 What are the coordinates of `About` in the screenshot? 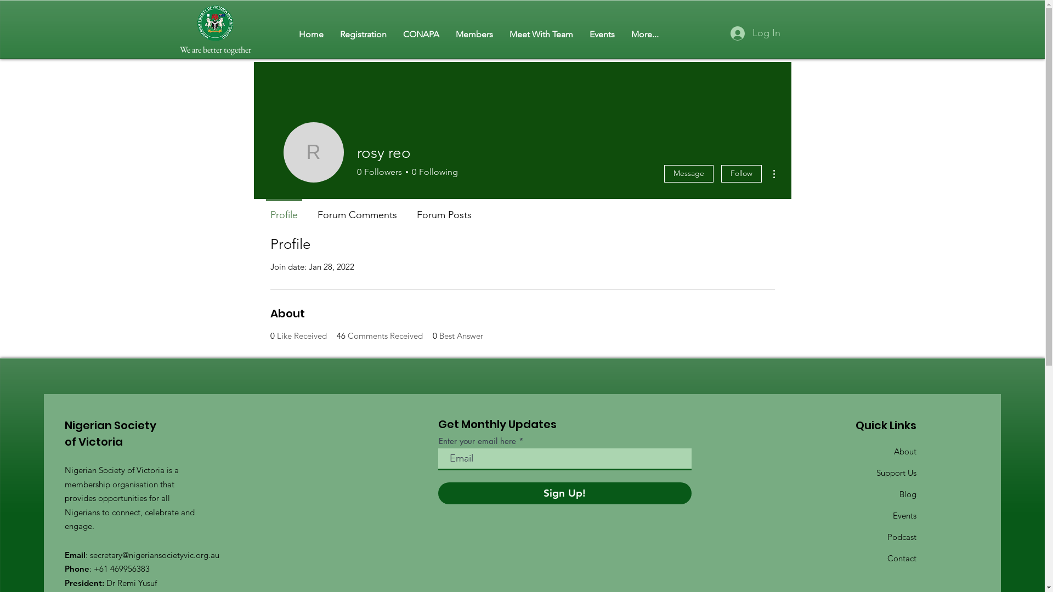 It's located at (905, 452).